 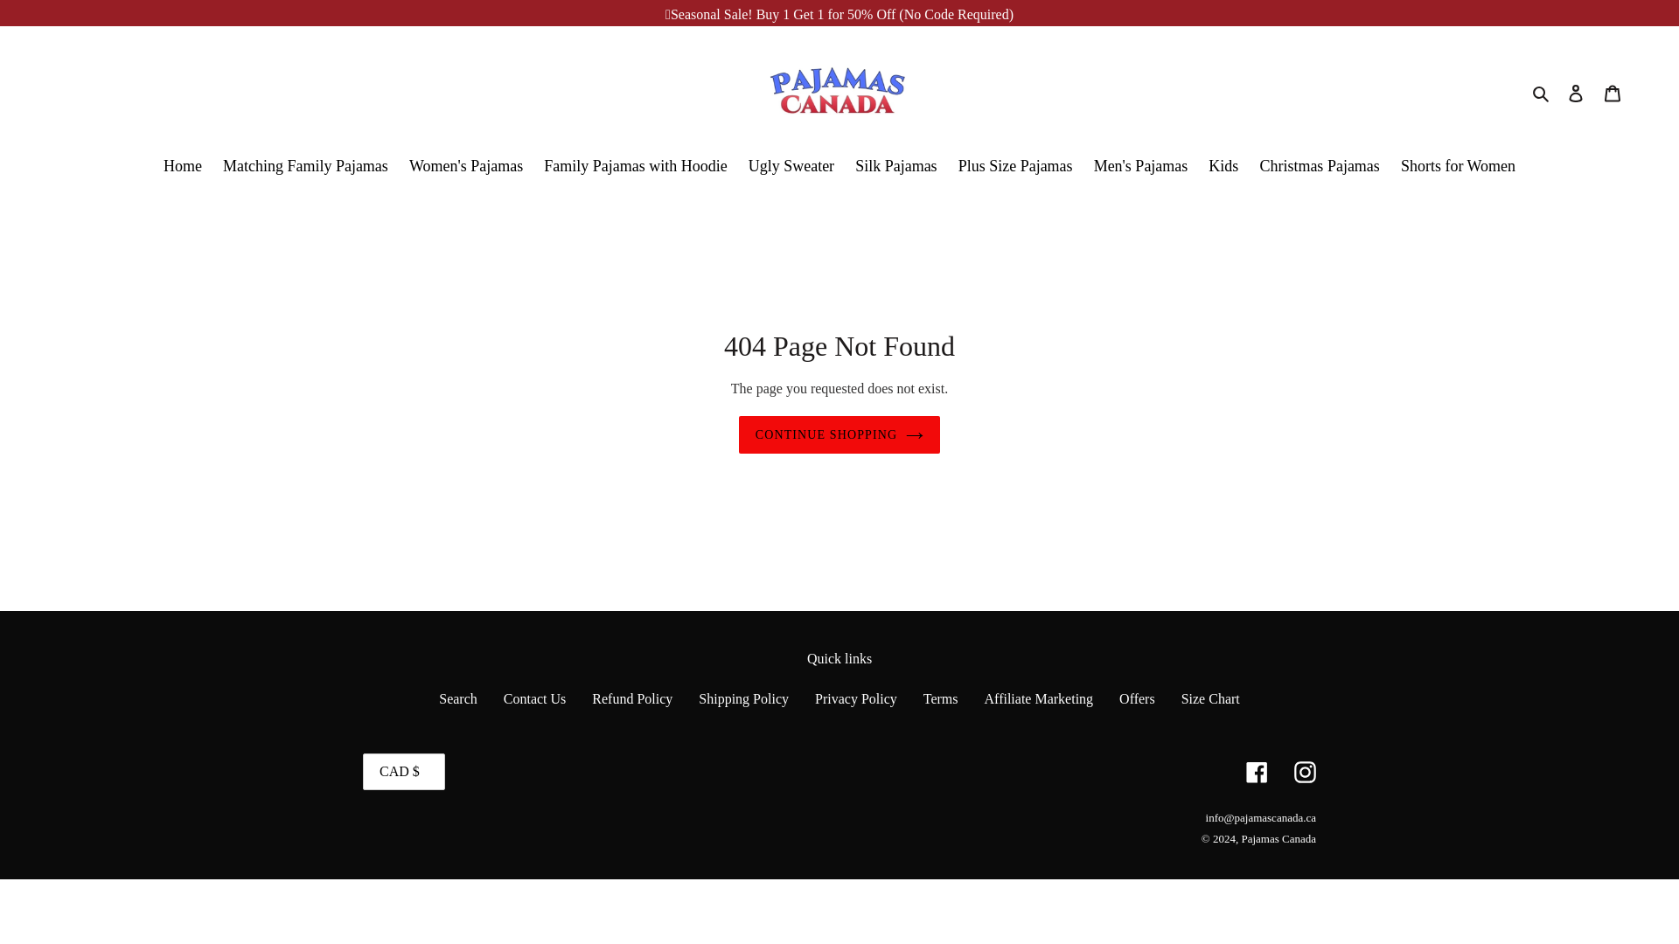 What do you see at coordinates (895, 168) in the screenshot?
I see `Silk Pajamas` at bounding box center [895, 168].